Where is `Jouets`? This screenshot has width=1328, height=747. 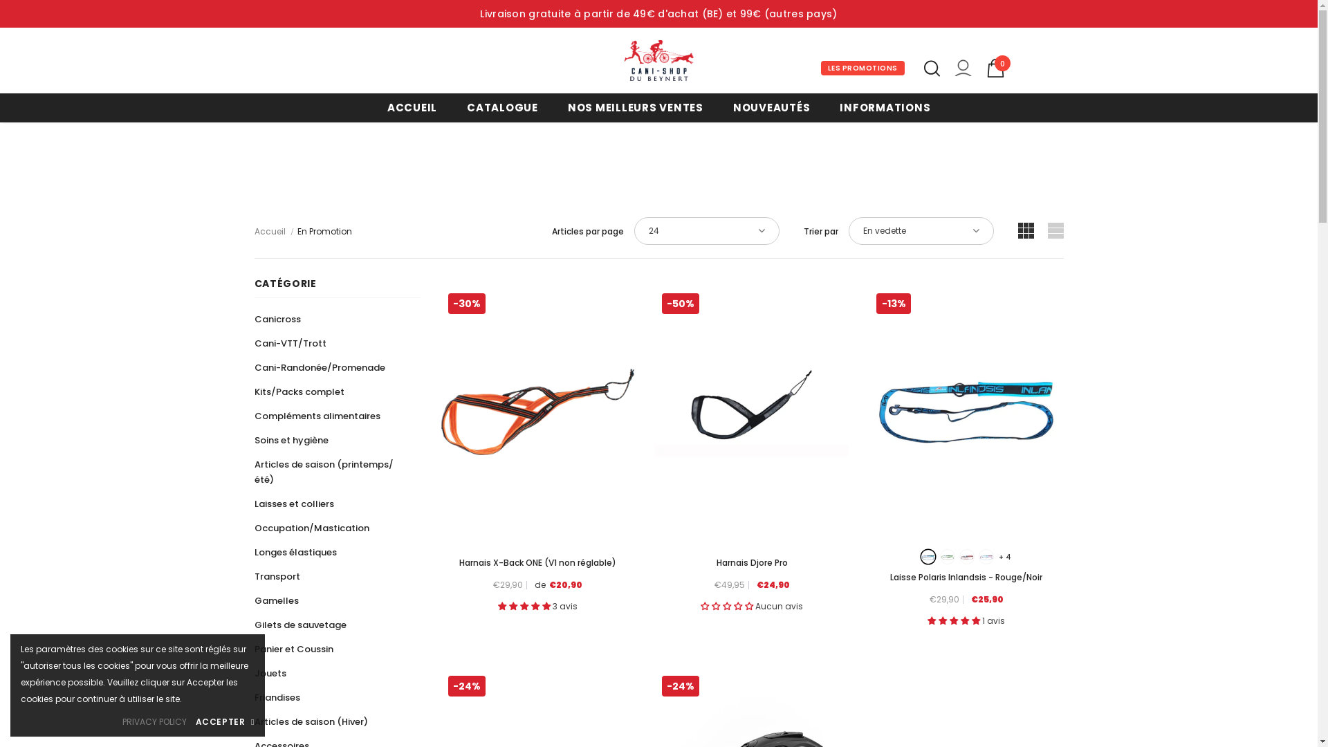
Jouets is located at coordinates (270, 674).